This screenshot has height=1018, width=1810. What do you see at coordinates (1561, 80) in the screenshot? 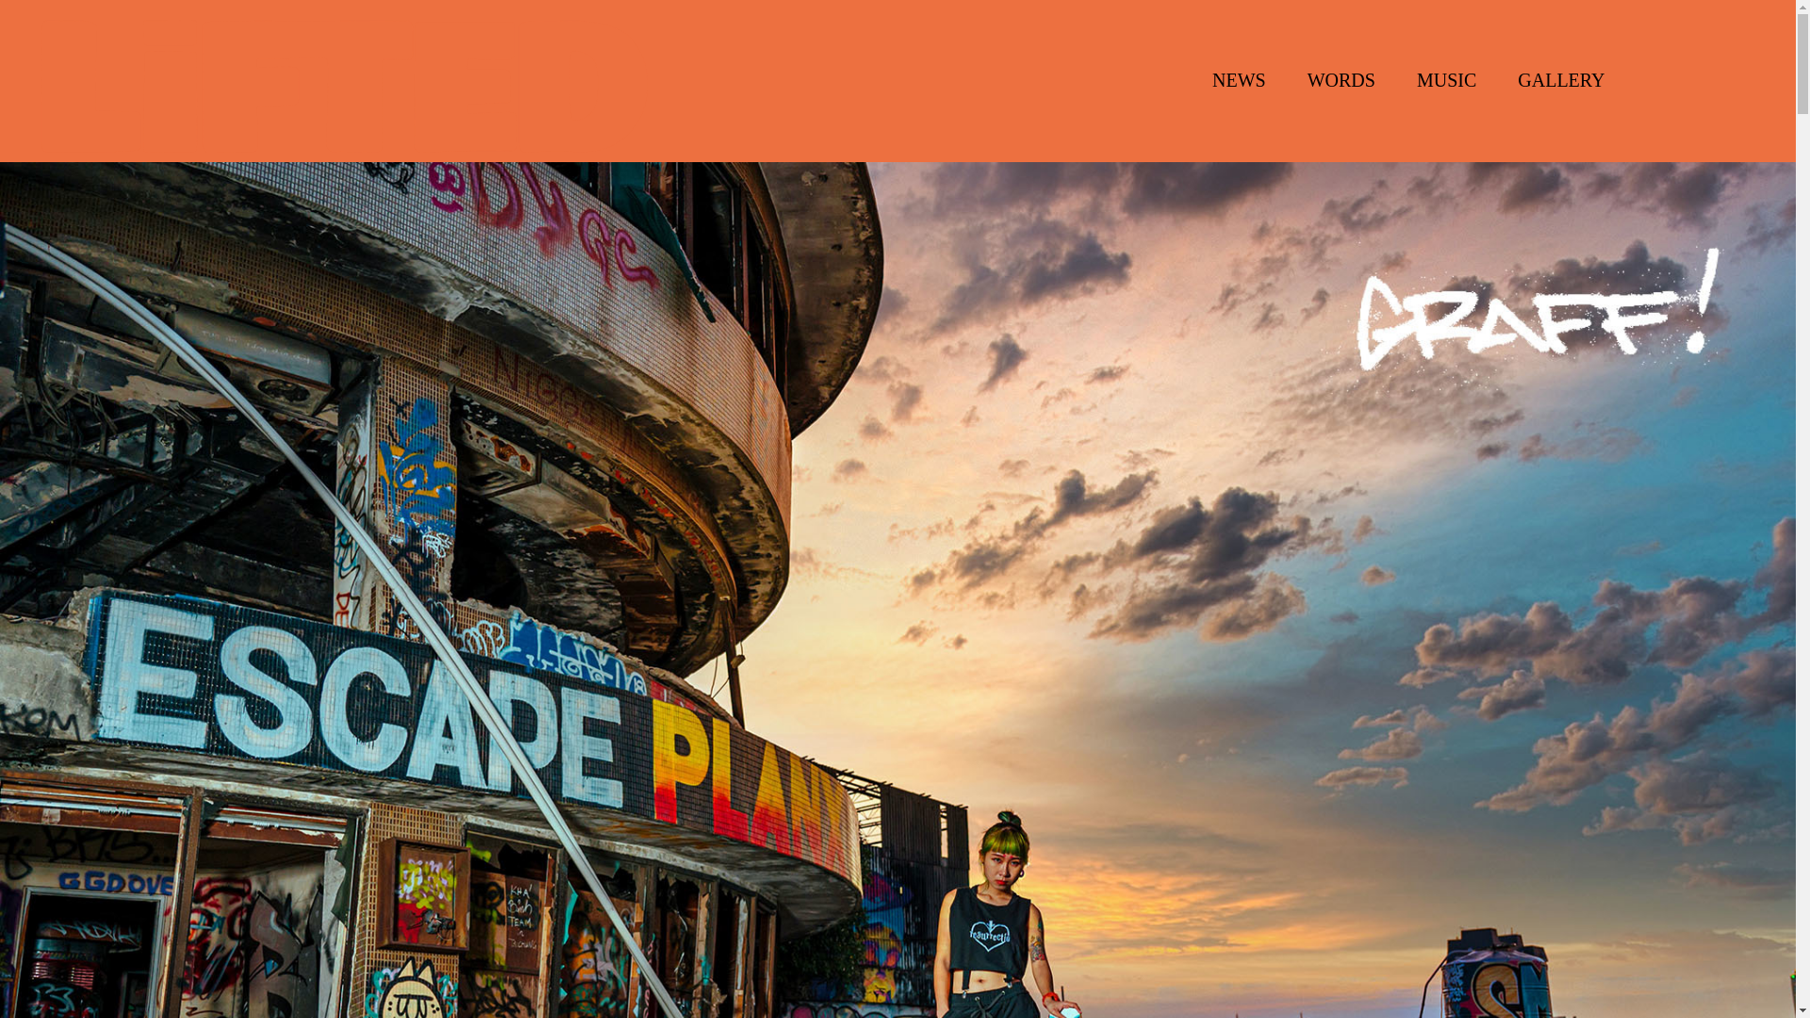
I see `GALLERY` at bounding box center [1561, 80].